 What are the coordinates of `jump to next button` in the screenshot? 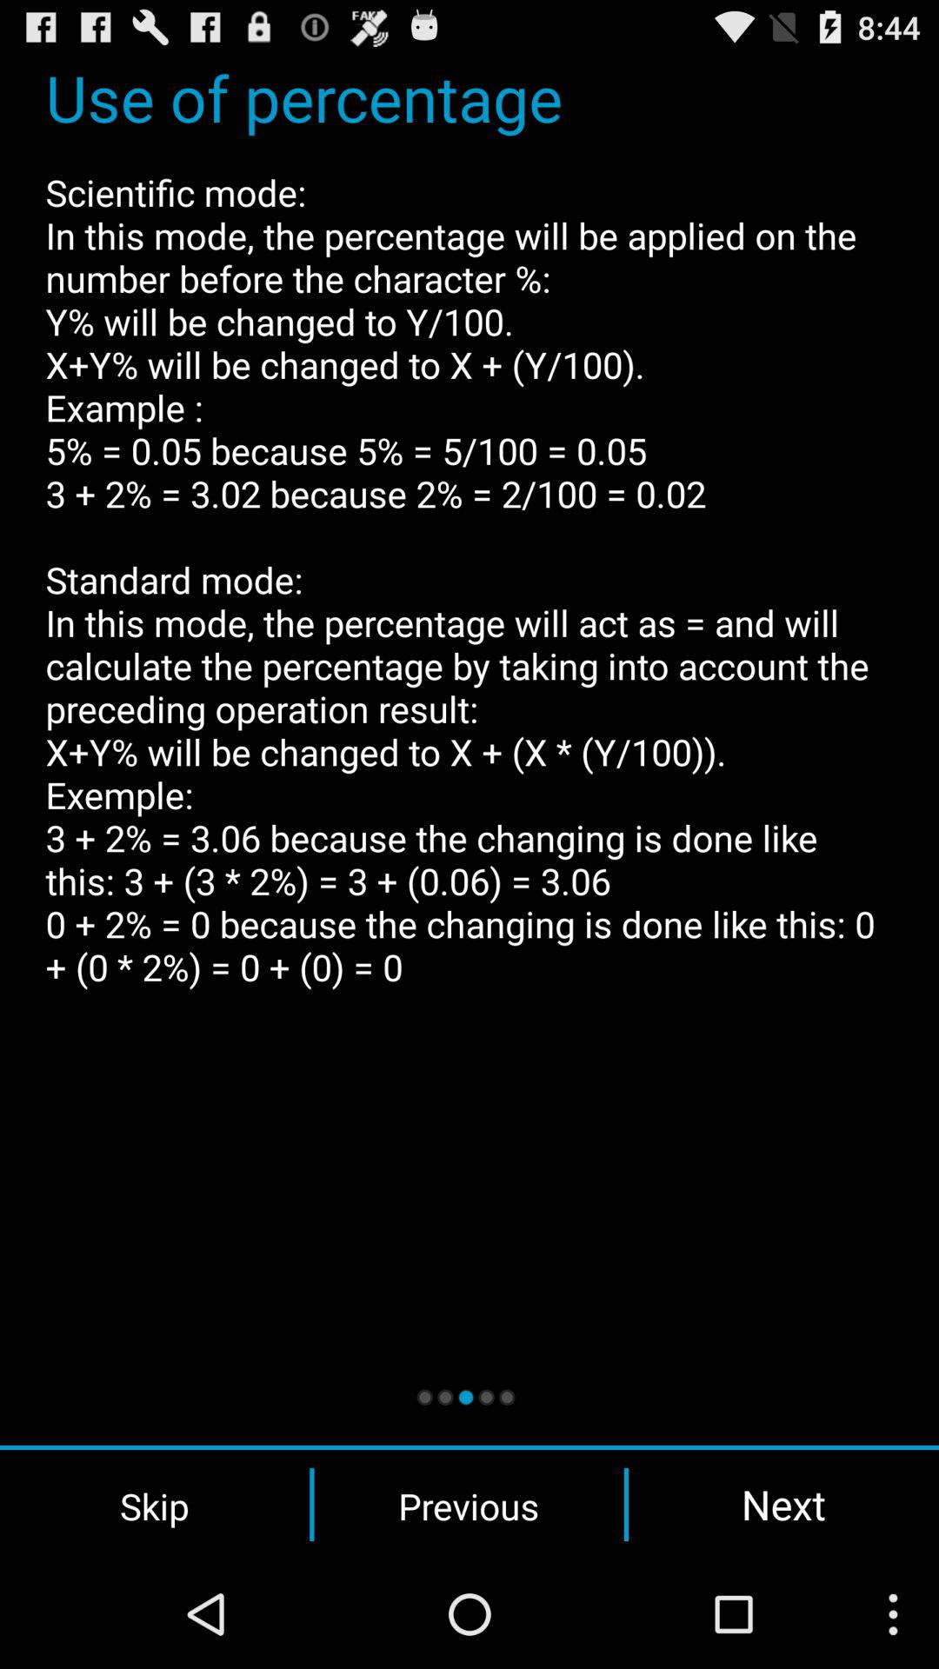 It's located at (783, 1504).